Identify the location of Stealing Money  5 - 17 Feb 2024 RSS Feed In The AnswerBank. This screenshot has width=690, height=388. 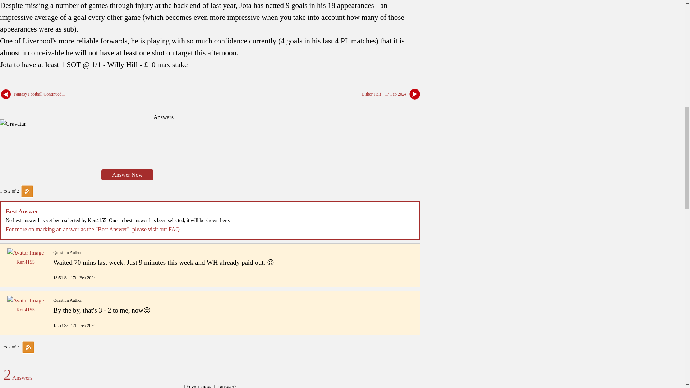
(27, 190).